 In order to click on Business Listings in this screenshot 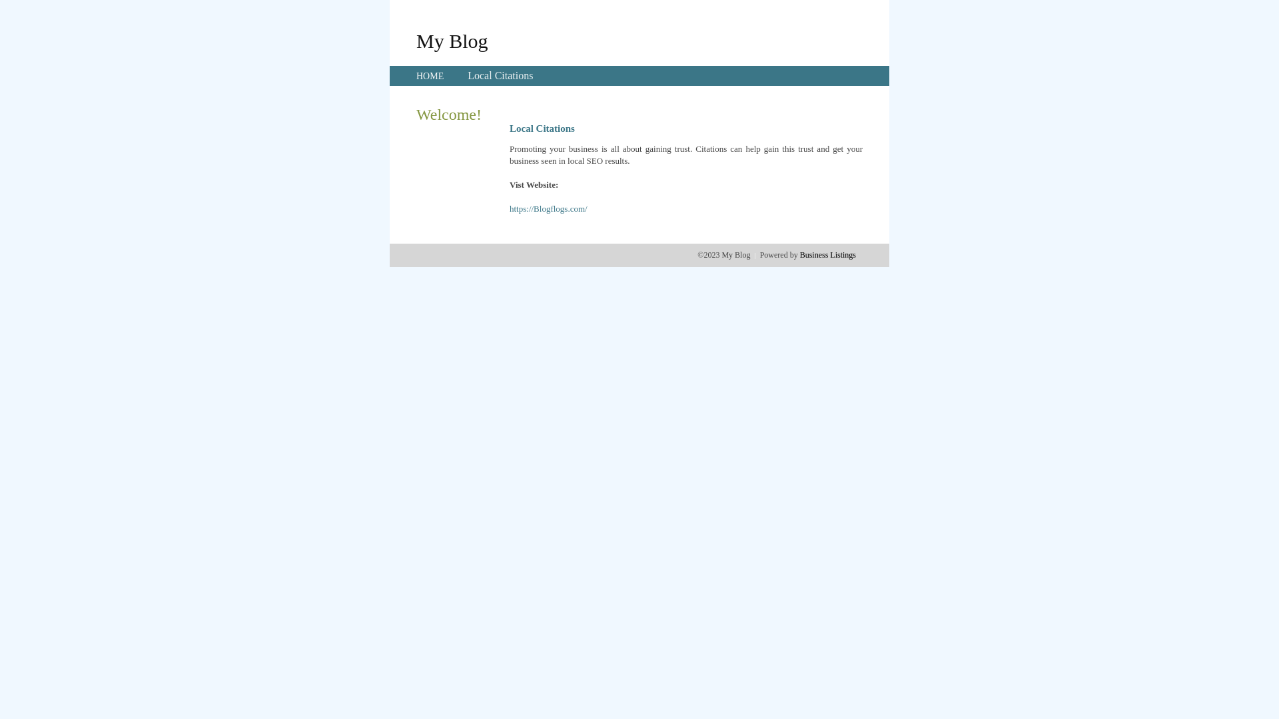, I will do `click(828, 255)`.